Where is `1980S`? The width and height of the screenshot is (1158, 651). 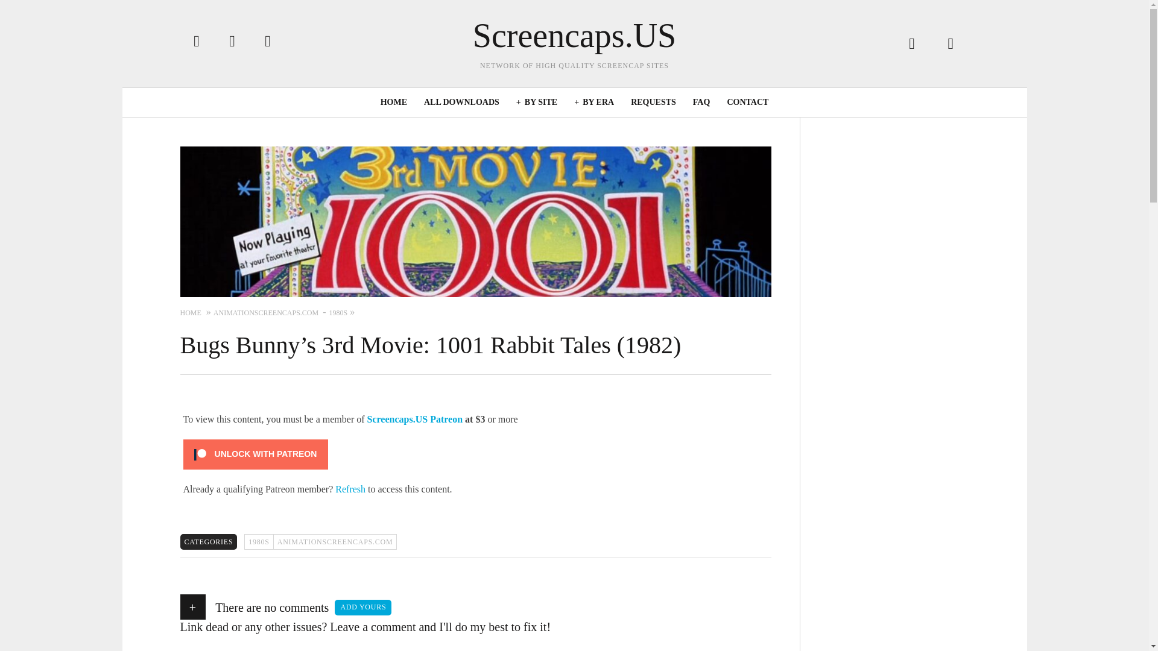 1980S is located at coordinates (338, 312).